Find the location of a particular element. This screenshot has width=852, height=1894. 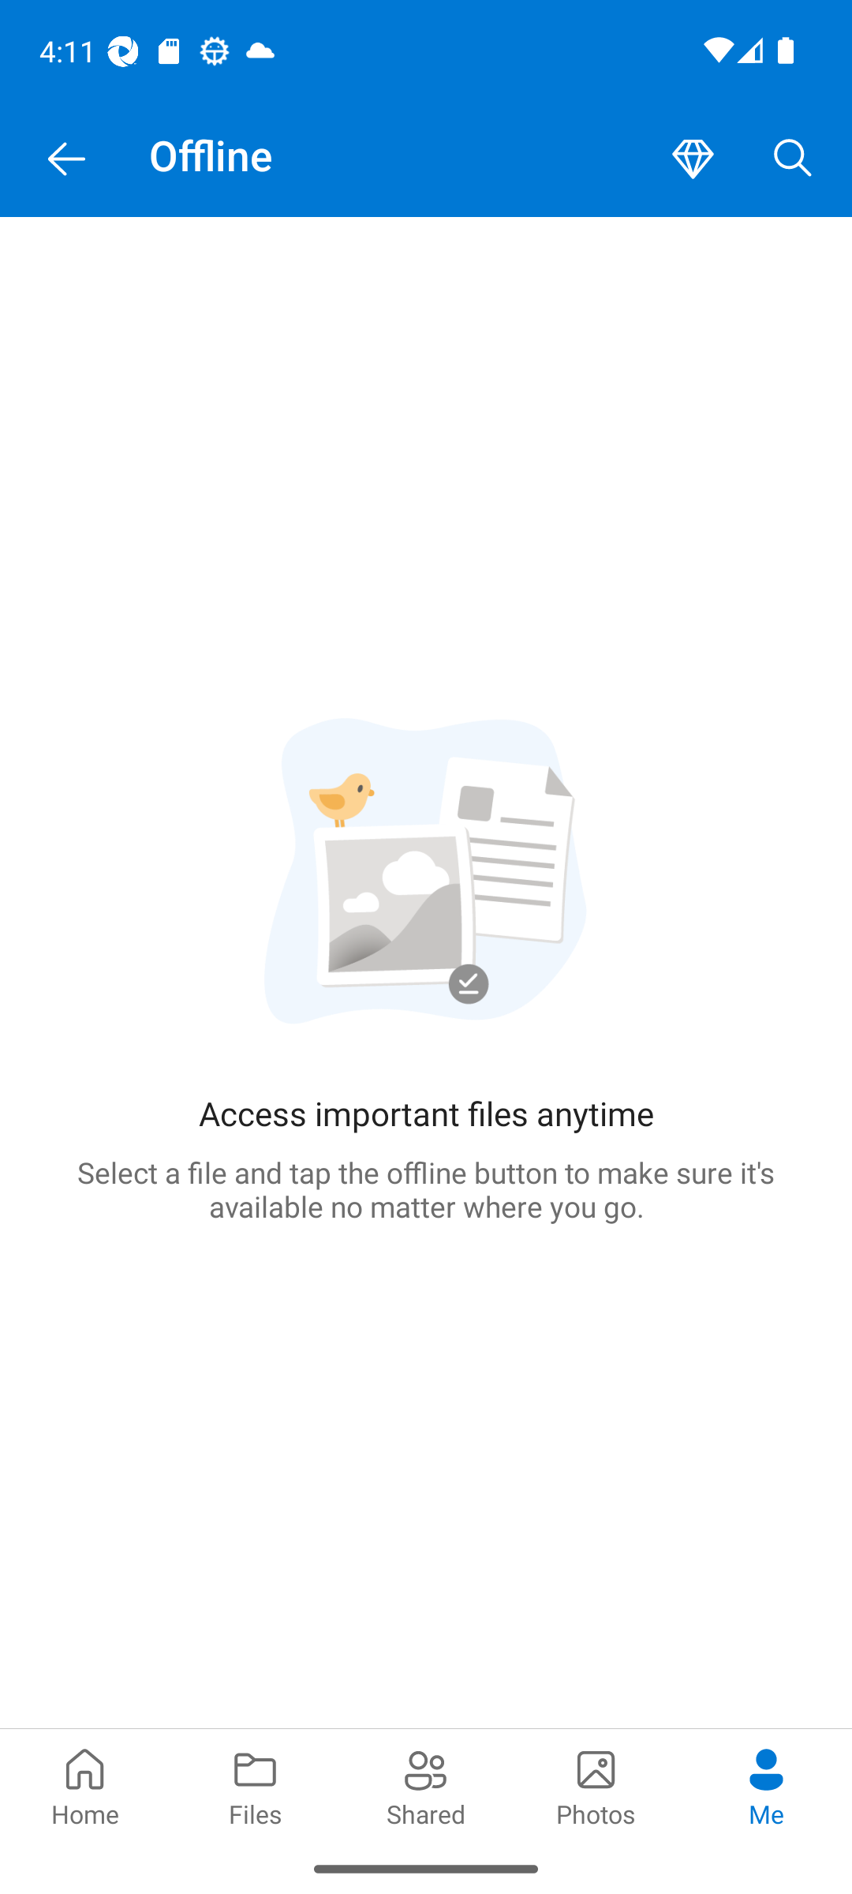

Navigate Up is located at coordinates (66, 159).